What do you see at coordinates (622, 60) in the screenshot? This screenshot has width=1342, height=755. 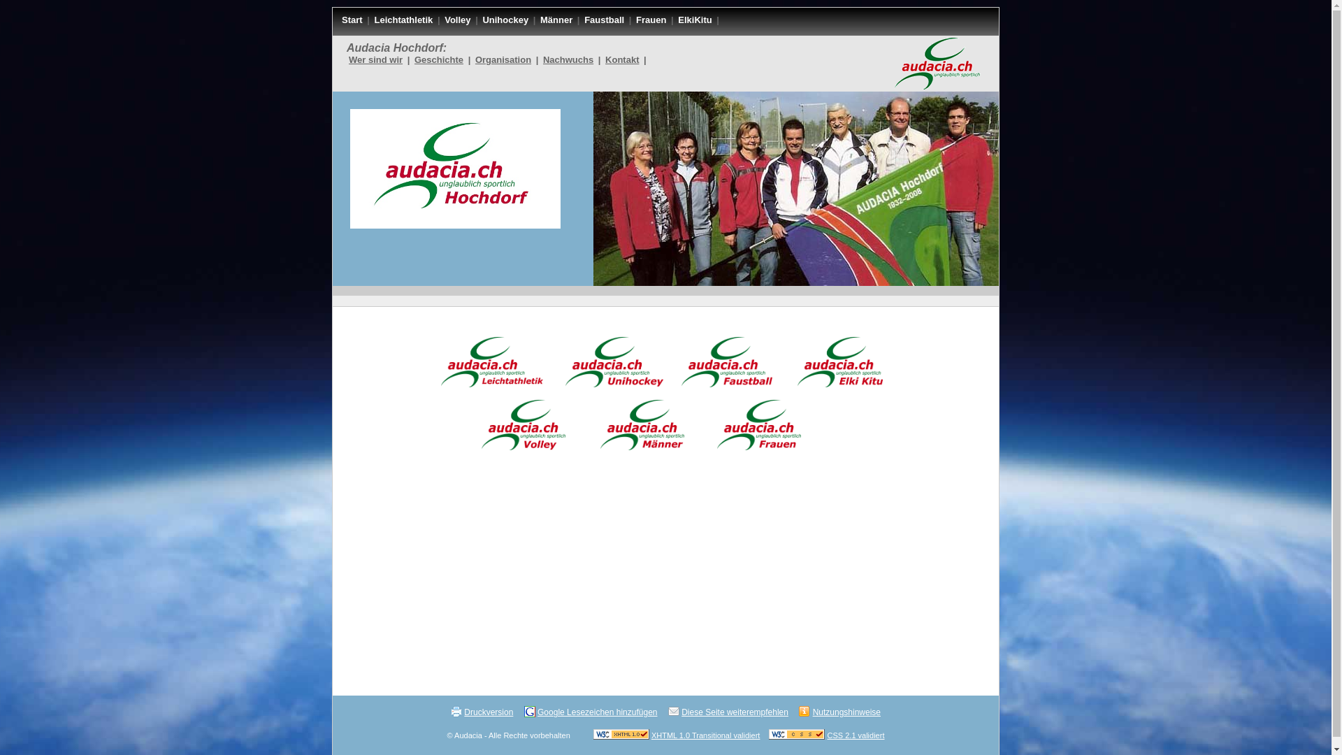 I see `Kontakt` at bounding box center [622, 60].